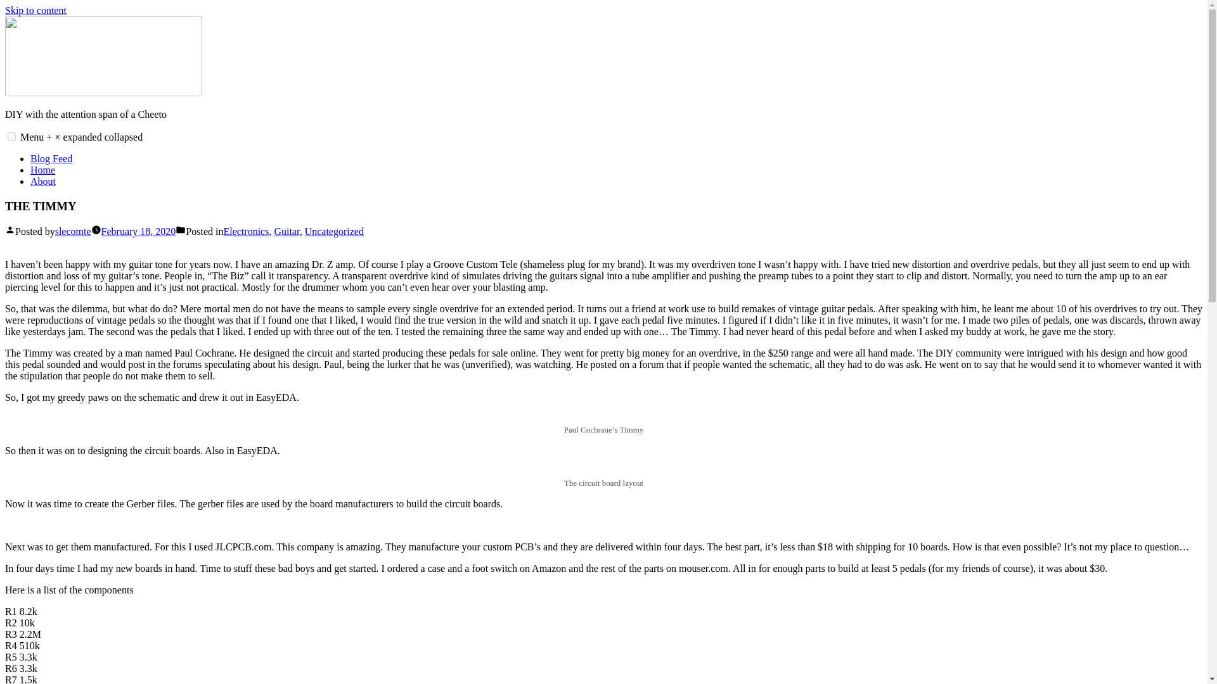  Describe the element at coordinates (51, 158) in the screenshot. I see `Blog Feed` at that location.